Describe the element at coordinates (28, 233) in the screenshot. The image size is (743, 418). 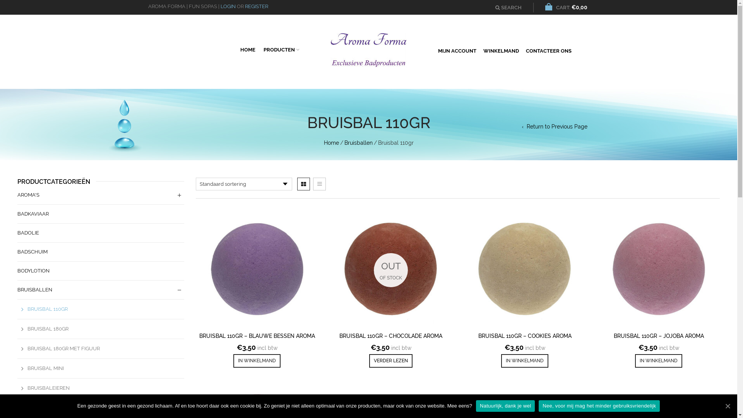
I see `BADOLIE` at that location.